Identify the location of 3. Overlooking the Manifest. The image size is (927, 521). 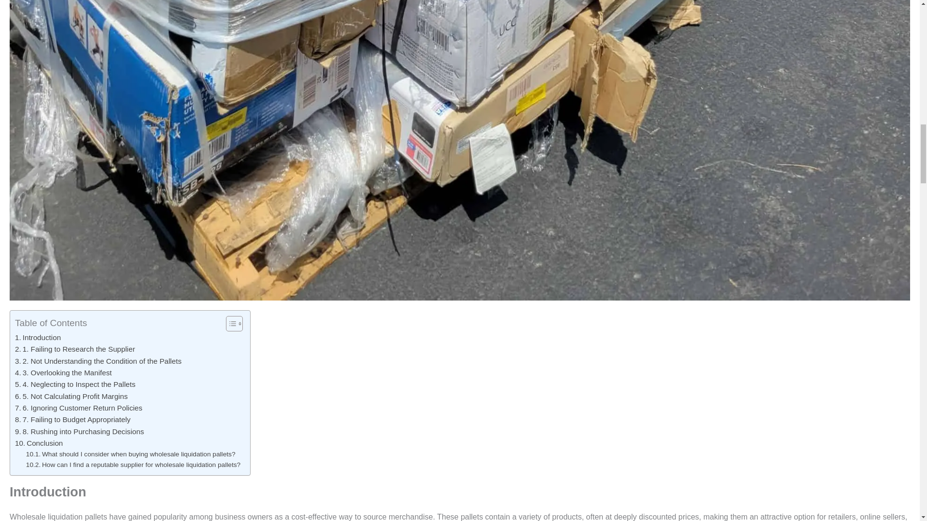
(63, 373).